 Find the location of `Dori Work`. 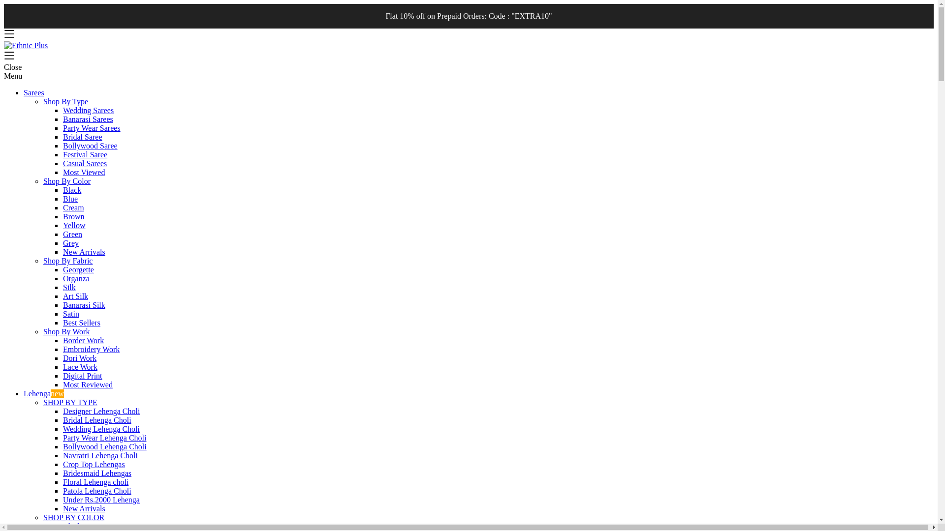

Dori Work is located at coordinates (80, 358).